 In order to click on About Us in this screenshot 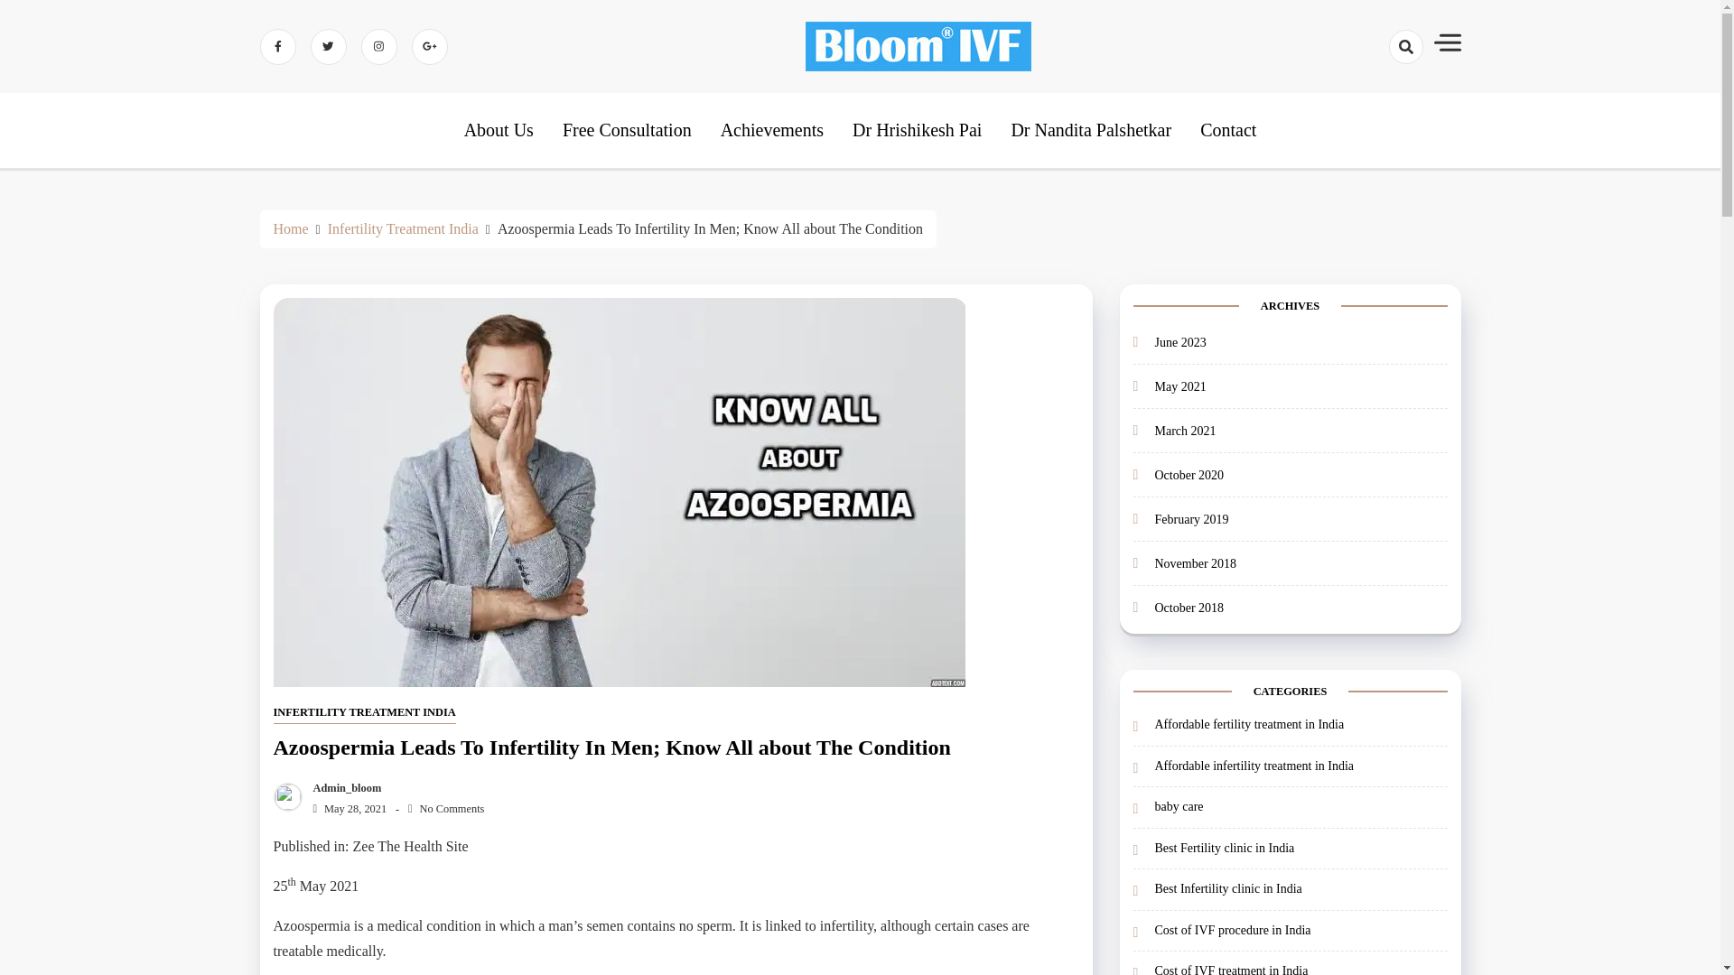, I will do `click(499, 130)`.